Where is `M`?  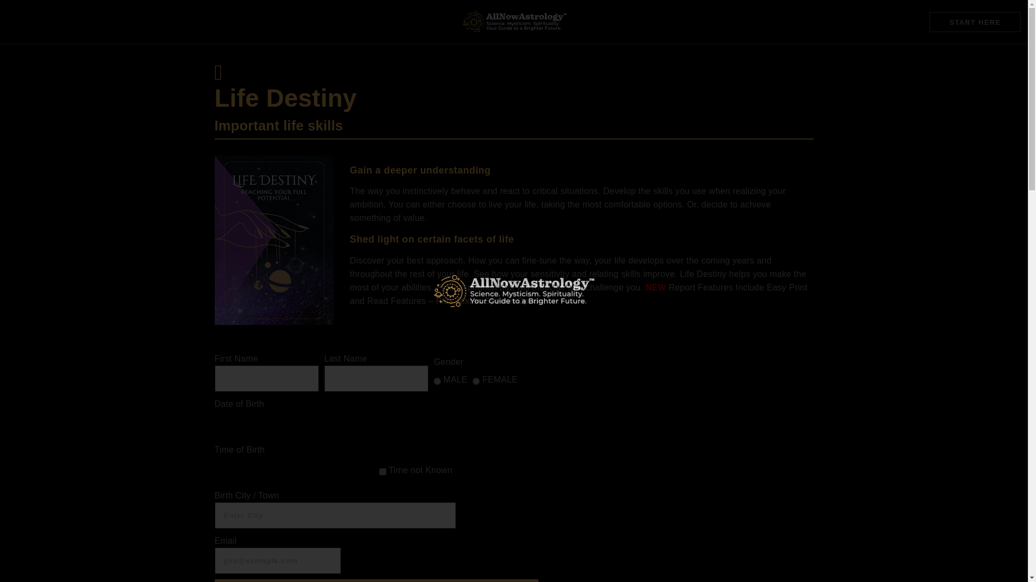 M is located at coordinates (437, 380).